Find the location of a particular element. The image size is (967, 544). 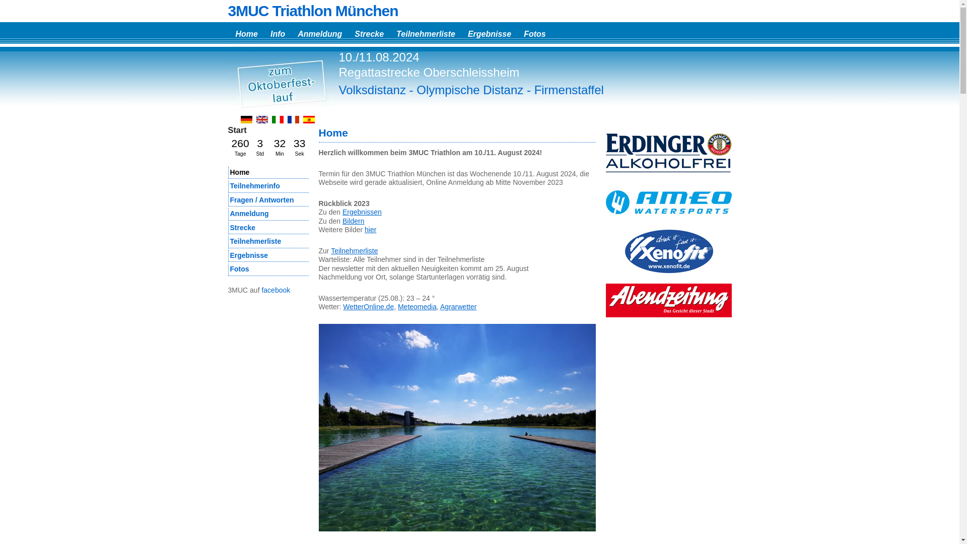

Strecke is located at coordinates (268, 228).